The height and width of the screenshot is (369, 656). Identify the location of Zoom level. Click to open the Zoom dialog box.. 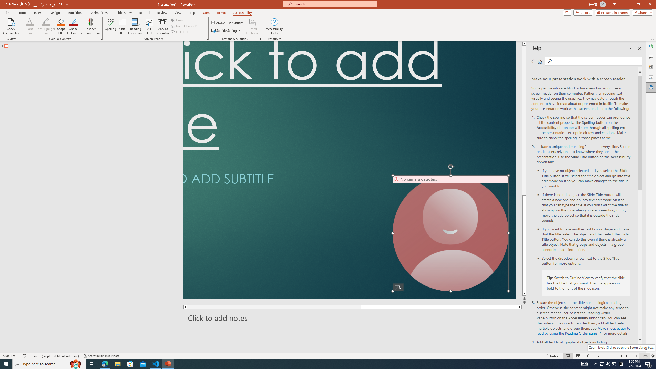
(621, 347).